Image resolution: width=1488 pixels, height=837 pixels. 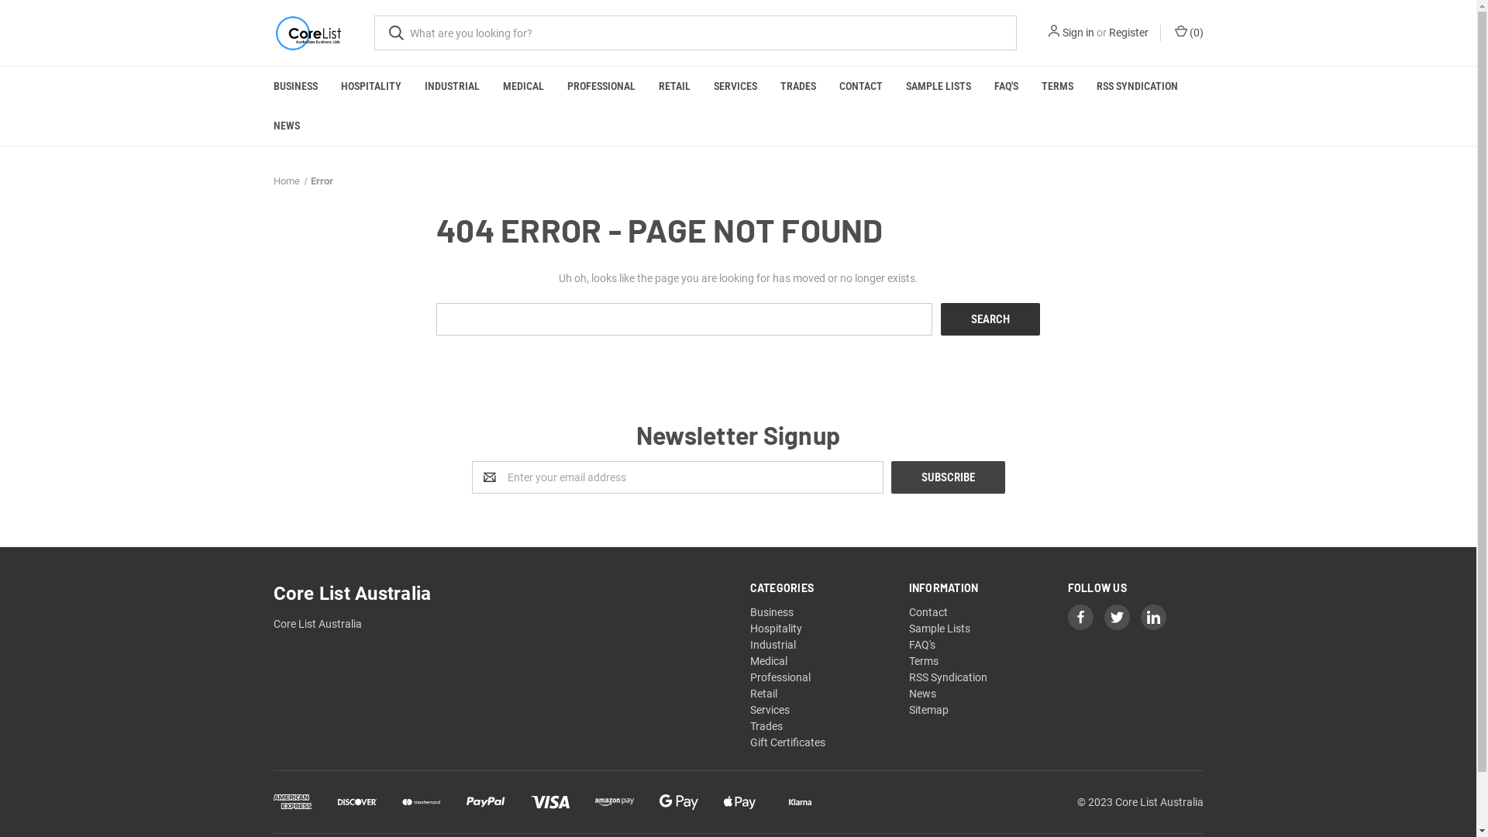 What do you see at coordinates (287, 126) in the screenshot?
I see `NEWS` at bounding box center [287, 126].